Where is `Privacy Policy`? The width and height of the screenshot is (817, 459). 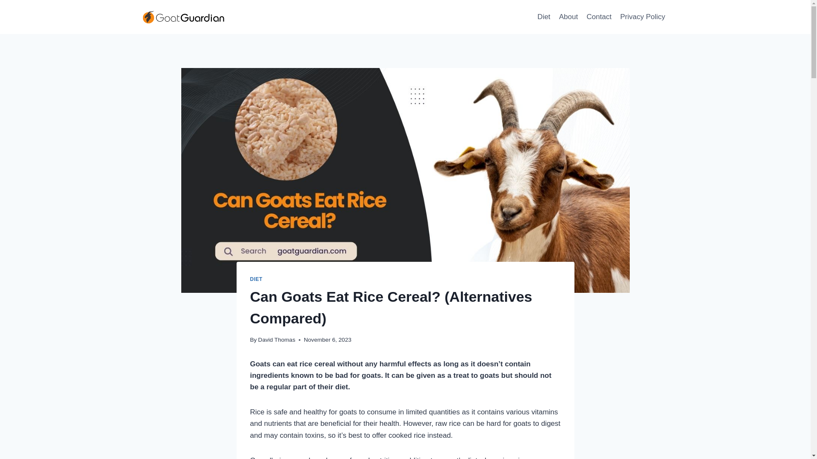 Privacy Policy is located at coordinates (643, 17).